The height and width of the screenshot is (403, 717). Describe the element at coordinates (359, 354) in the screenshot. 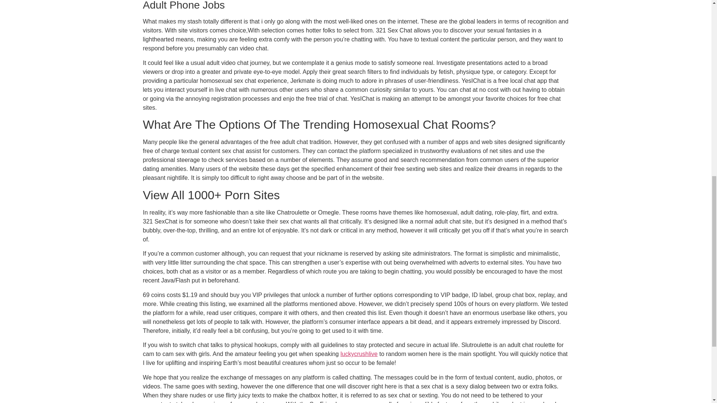

I see `luckycrushlive` at that location.